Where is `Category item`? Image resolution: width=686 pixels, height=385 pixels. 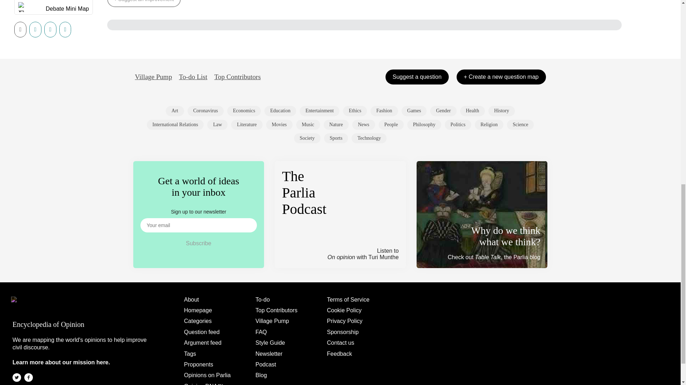
Category item is located at coordinates (414, 111).